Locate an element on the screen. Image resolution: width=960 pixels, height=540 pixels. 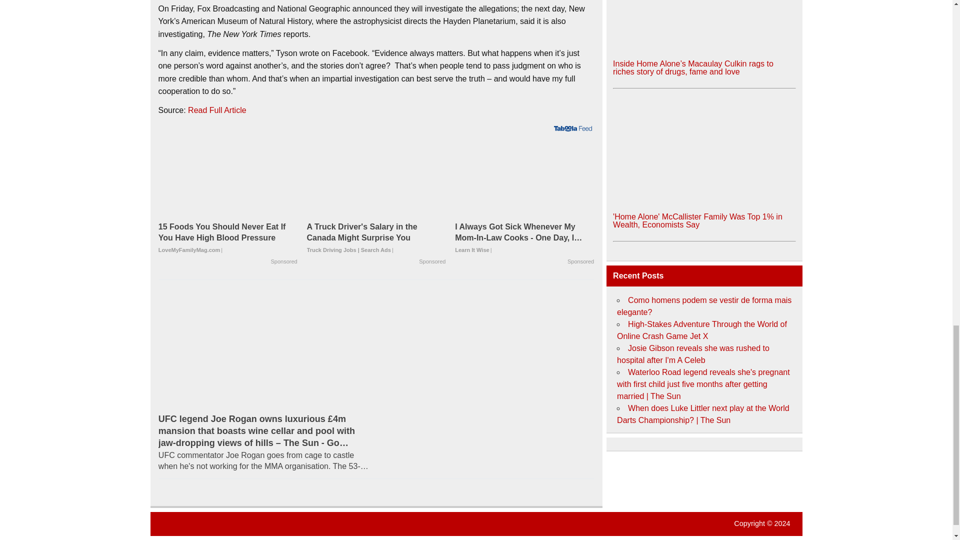
A Truck Driver's Salary in the Canada Might Surprise You is located at coordinates (376, 179).